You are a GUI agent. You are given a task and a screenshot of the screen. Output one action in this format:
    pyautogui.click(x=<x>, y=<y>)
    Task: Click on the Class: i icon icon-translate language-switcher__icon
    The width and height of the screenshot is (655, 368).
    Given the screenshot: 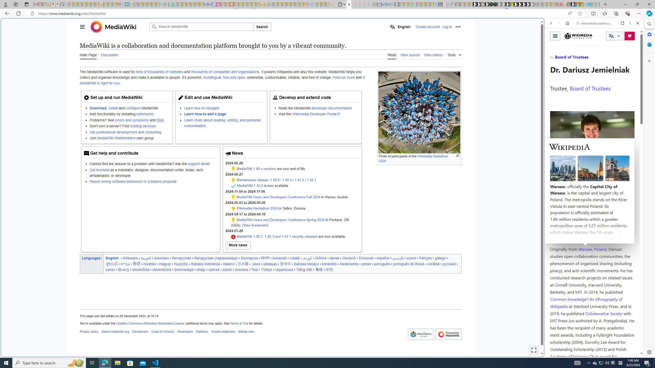 What is the action you would take?
    pyautogui.click(x=611, y=36)
    